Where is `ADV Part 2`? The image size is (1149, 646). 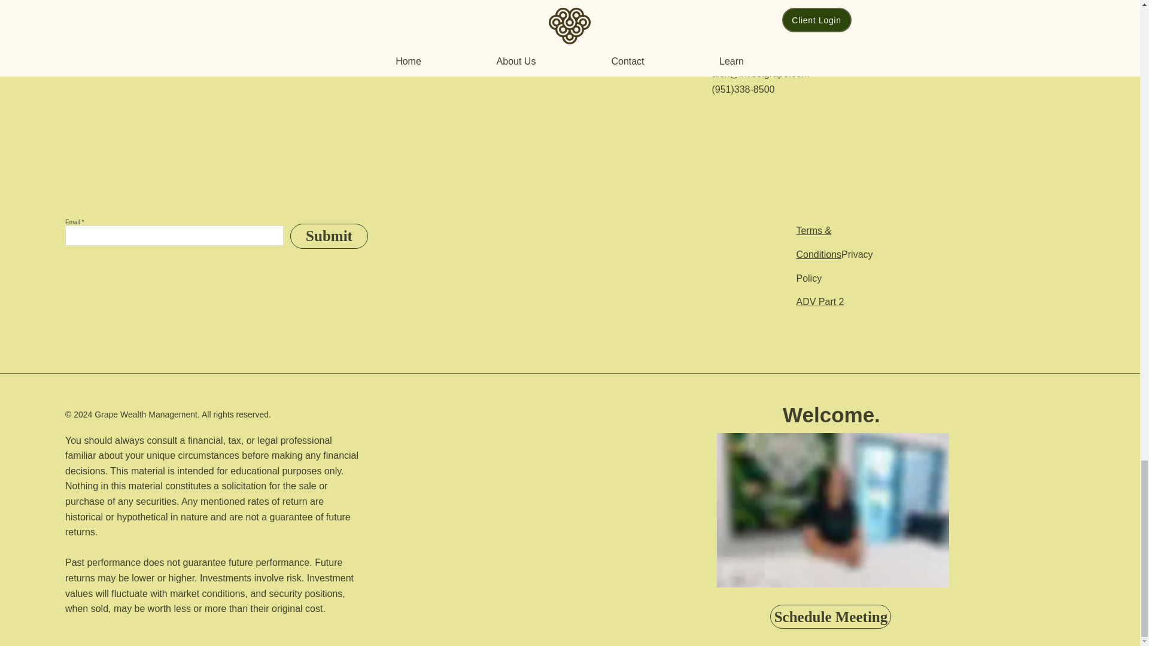 ADV Part 2 is located at coordinates (820, 301).